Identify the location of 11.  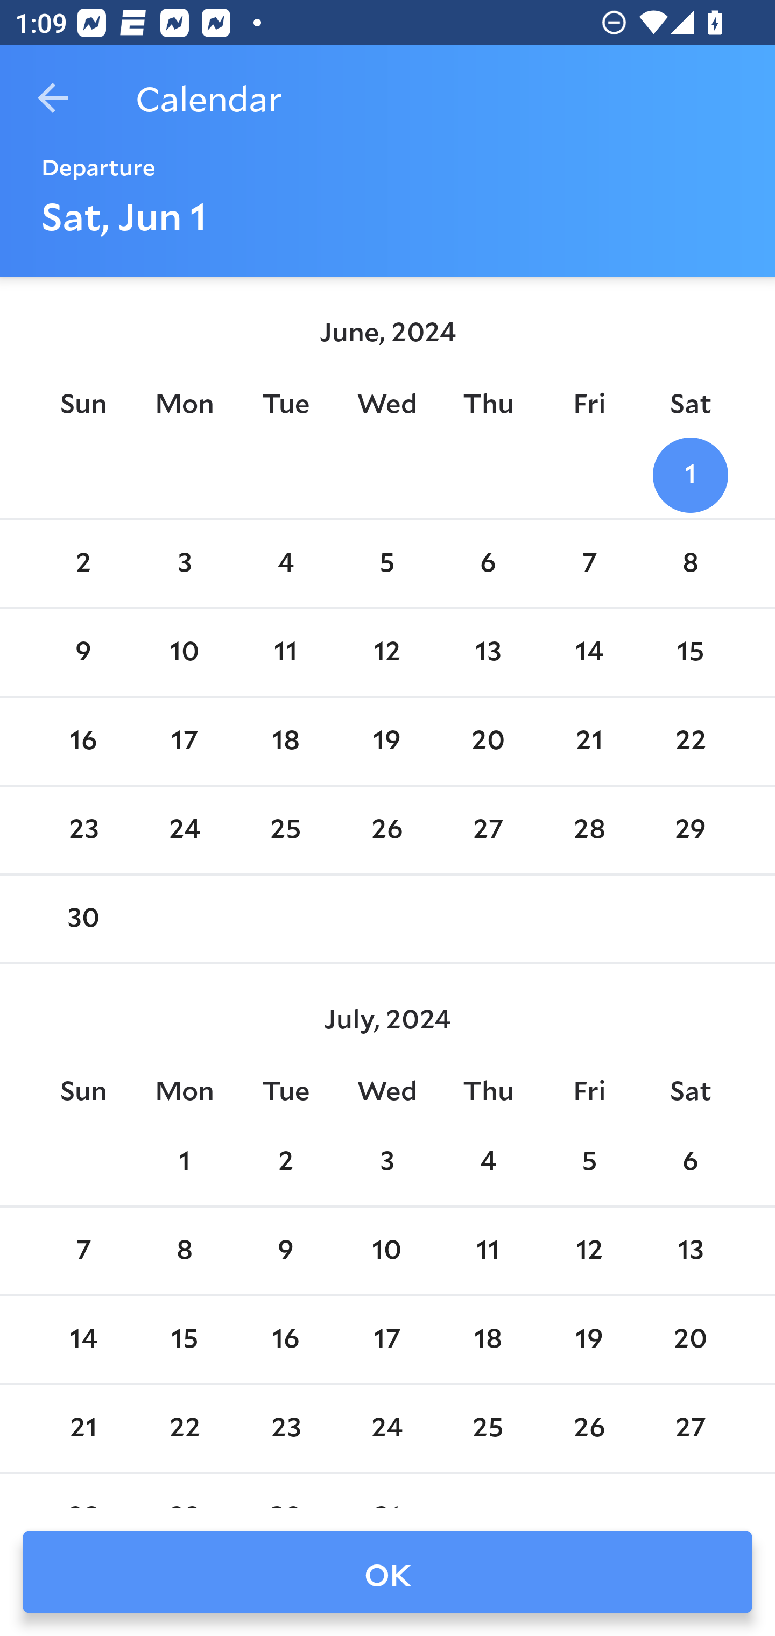
(488, 1251).